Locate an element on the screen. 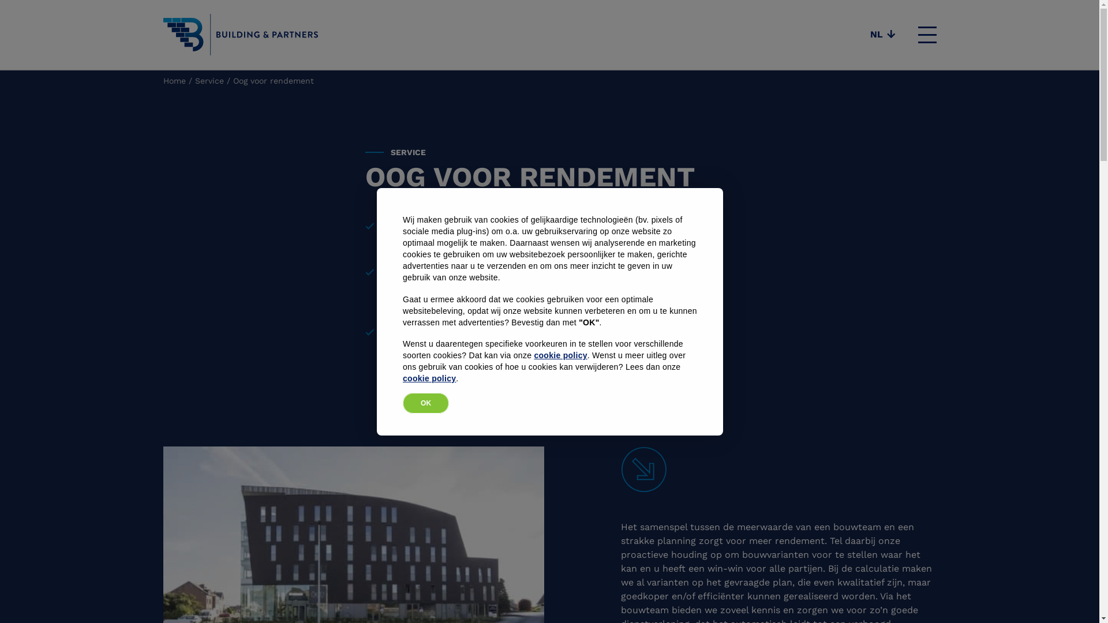 Image resolution: width=1108 pixels, height=623 pixels. Building & Partners is located at coordinates (240, 35).